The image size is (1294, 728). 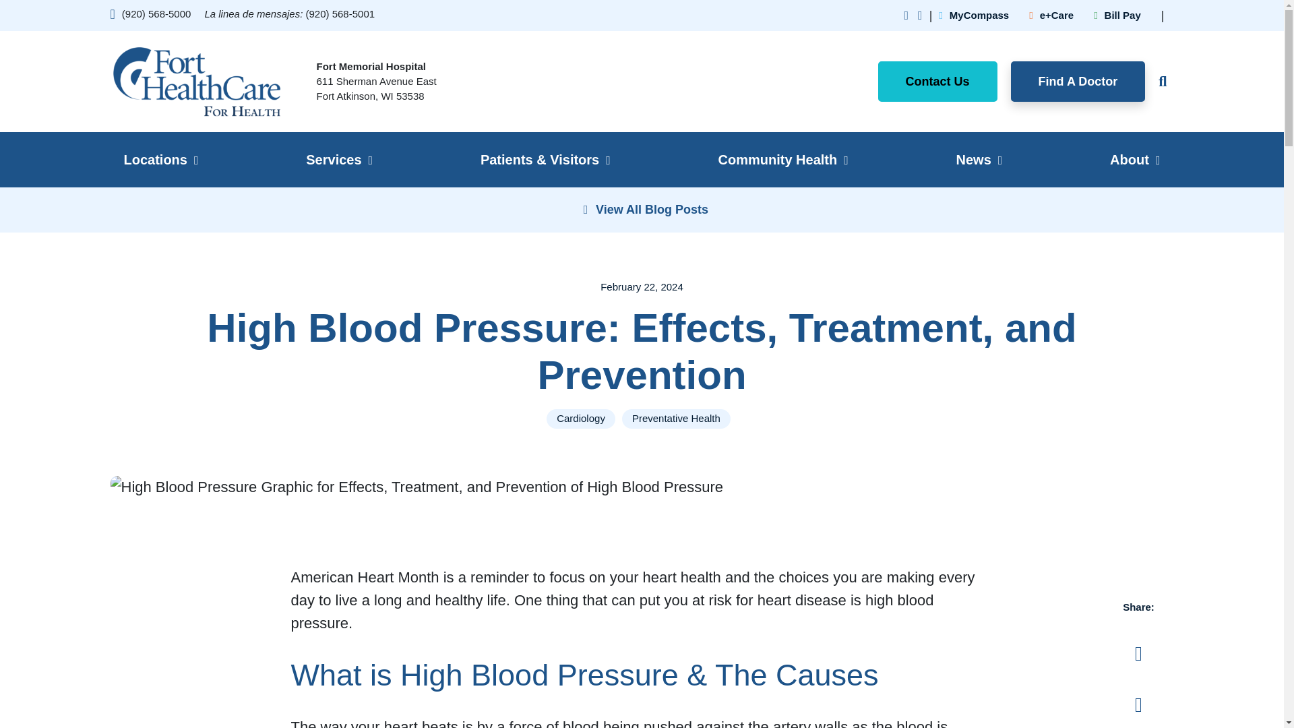 I want to click on Find A Doctor, so click(x=1078, y=81).